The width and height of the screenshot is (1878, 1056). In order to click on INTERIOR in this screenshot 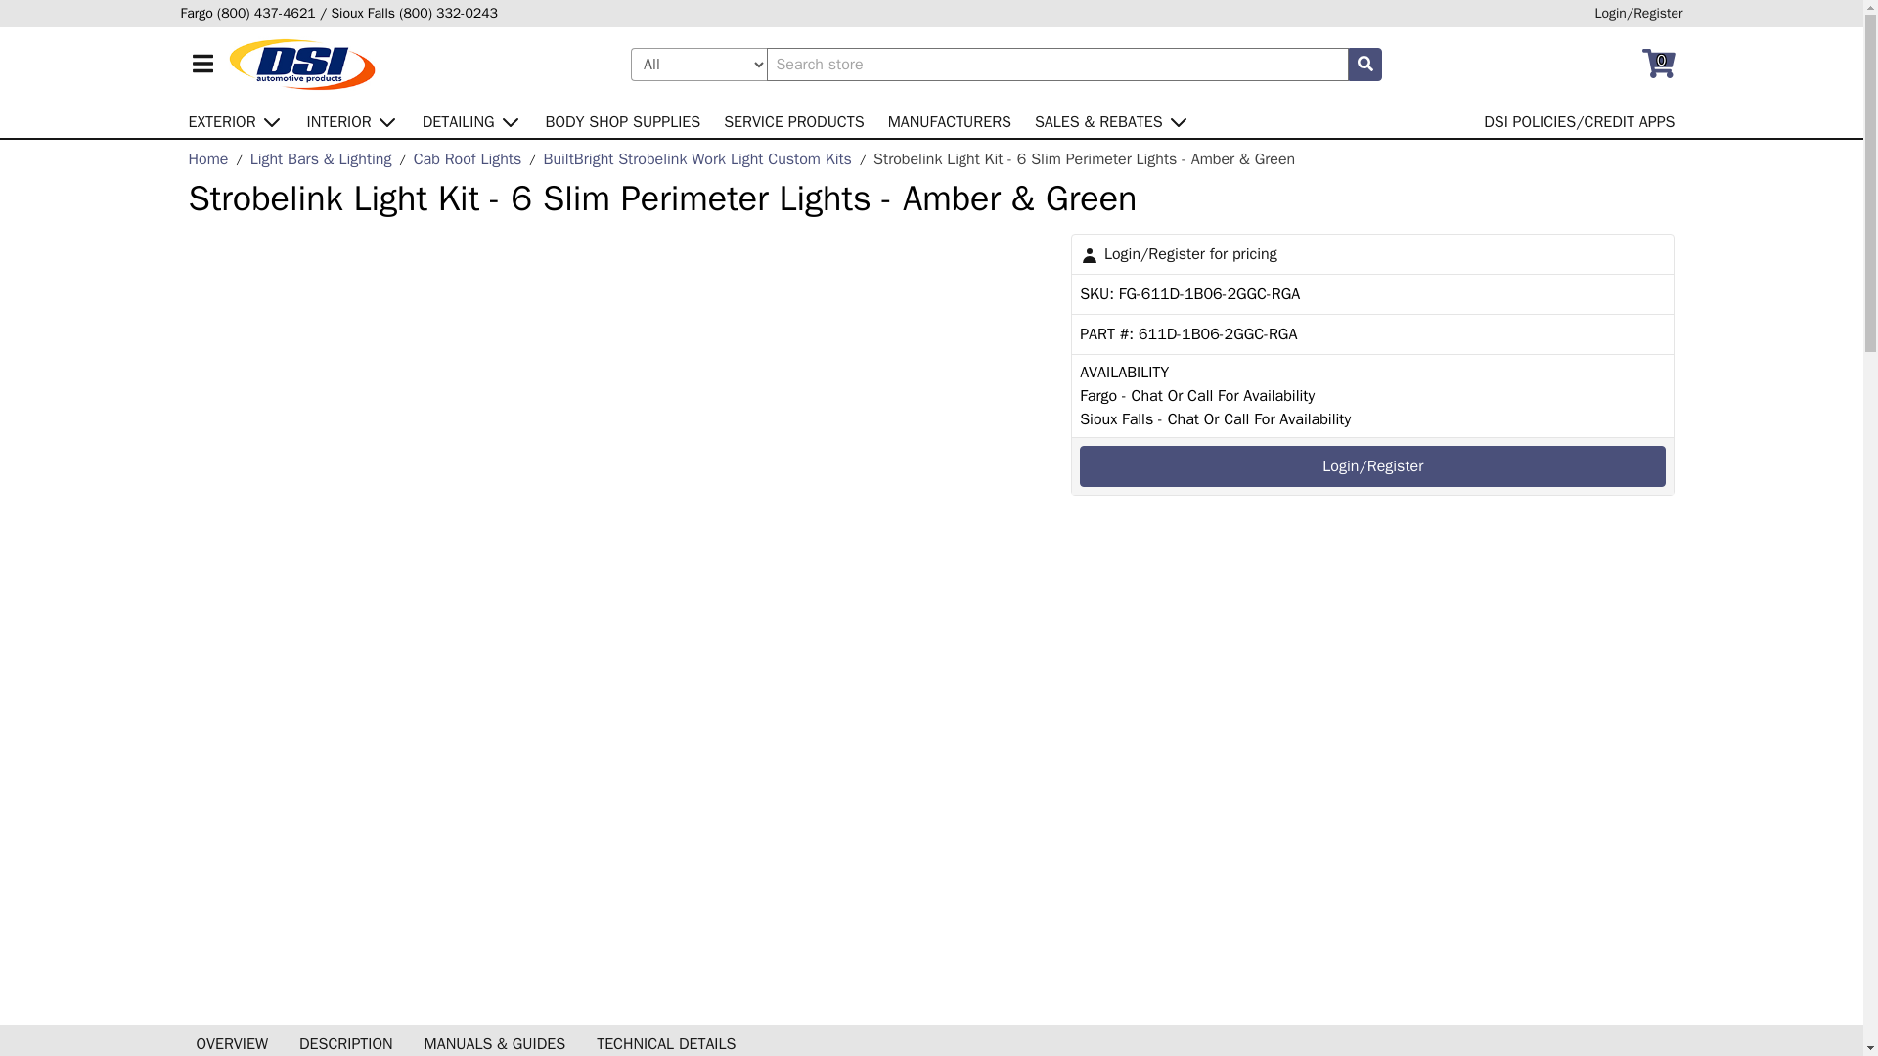, I will do `click(352, 119)`.